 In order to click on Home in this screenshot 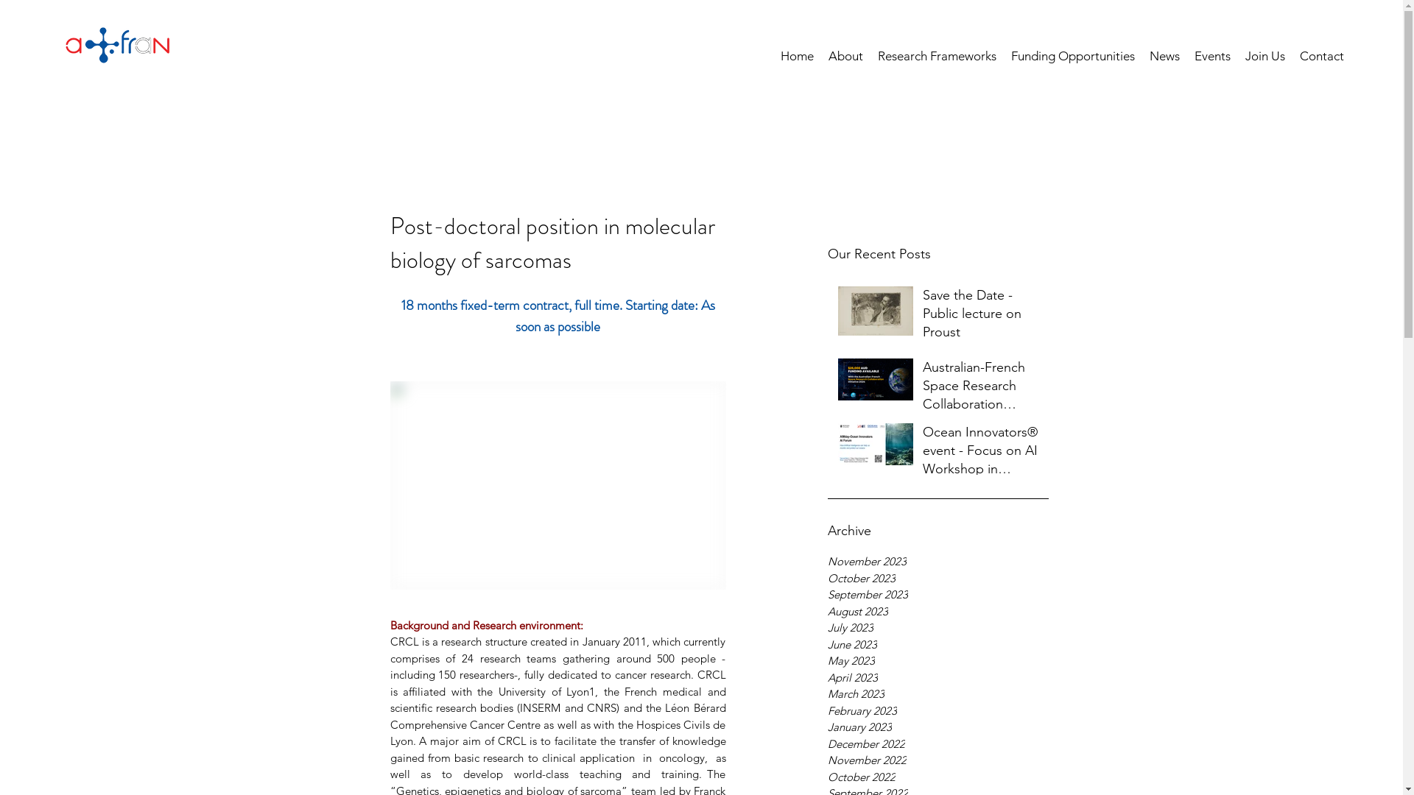, I will do `click(797, 56)`.